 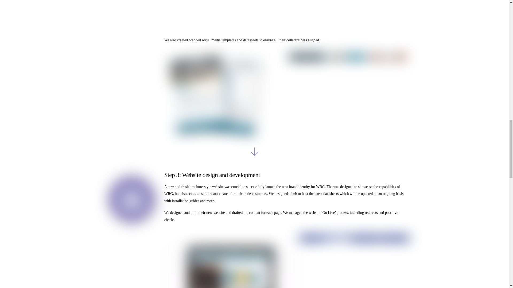 I want to click on image7, so click(x=348, y=95).